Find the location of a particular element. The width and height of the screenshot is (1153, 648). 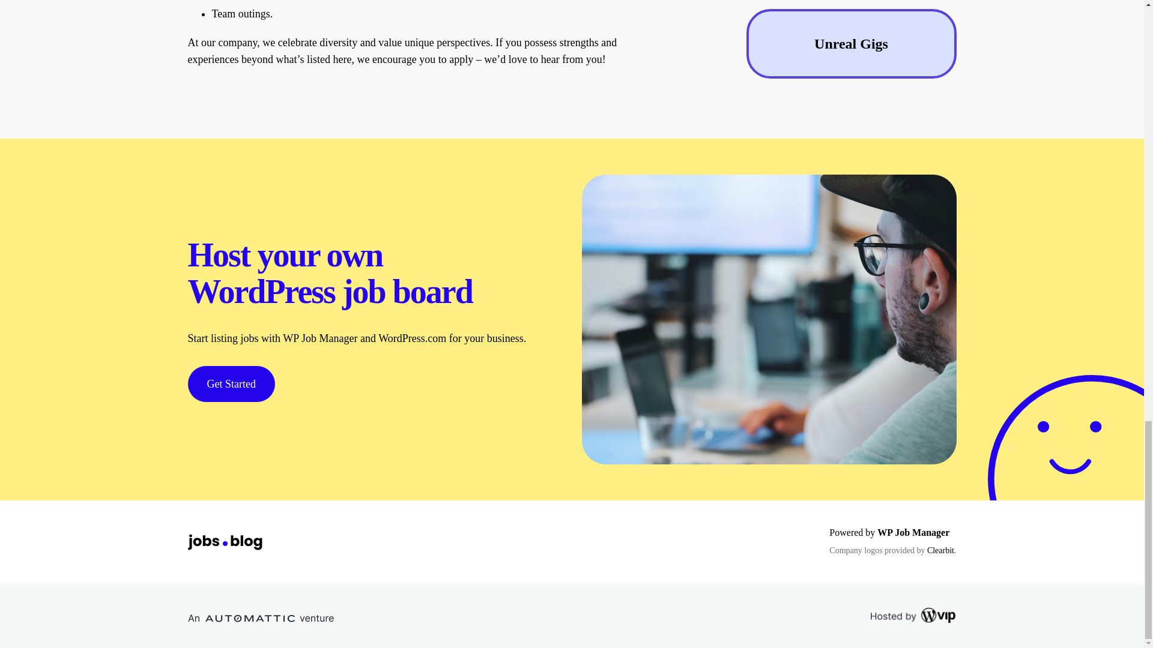

WP Job Manager is located at coordinates (913, 533).